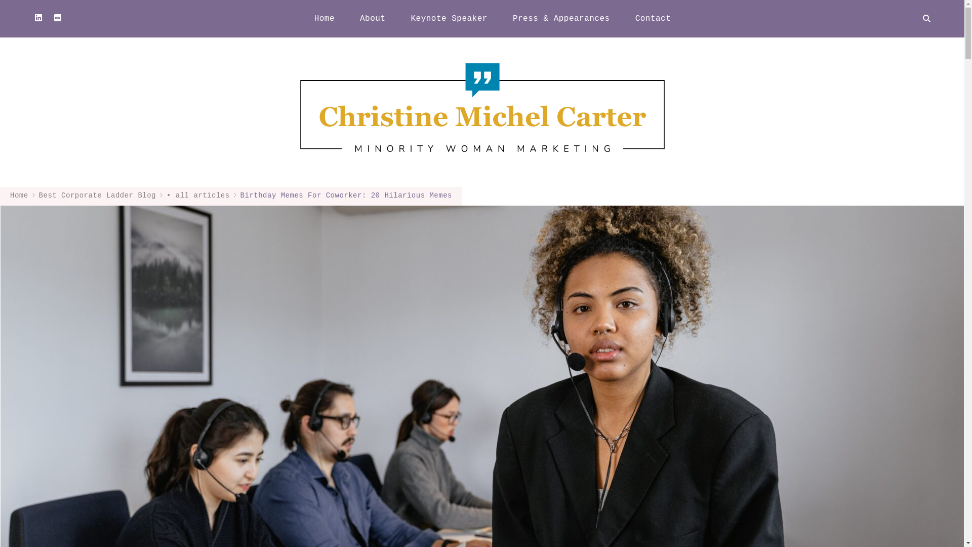 The width and height of the screenshot is (972, 547). What do you see at coordinates (789, 66) in the screenshot?
I see `Christine Michel Carter` at bounding box center [789, 66].